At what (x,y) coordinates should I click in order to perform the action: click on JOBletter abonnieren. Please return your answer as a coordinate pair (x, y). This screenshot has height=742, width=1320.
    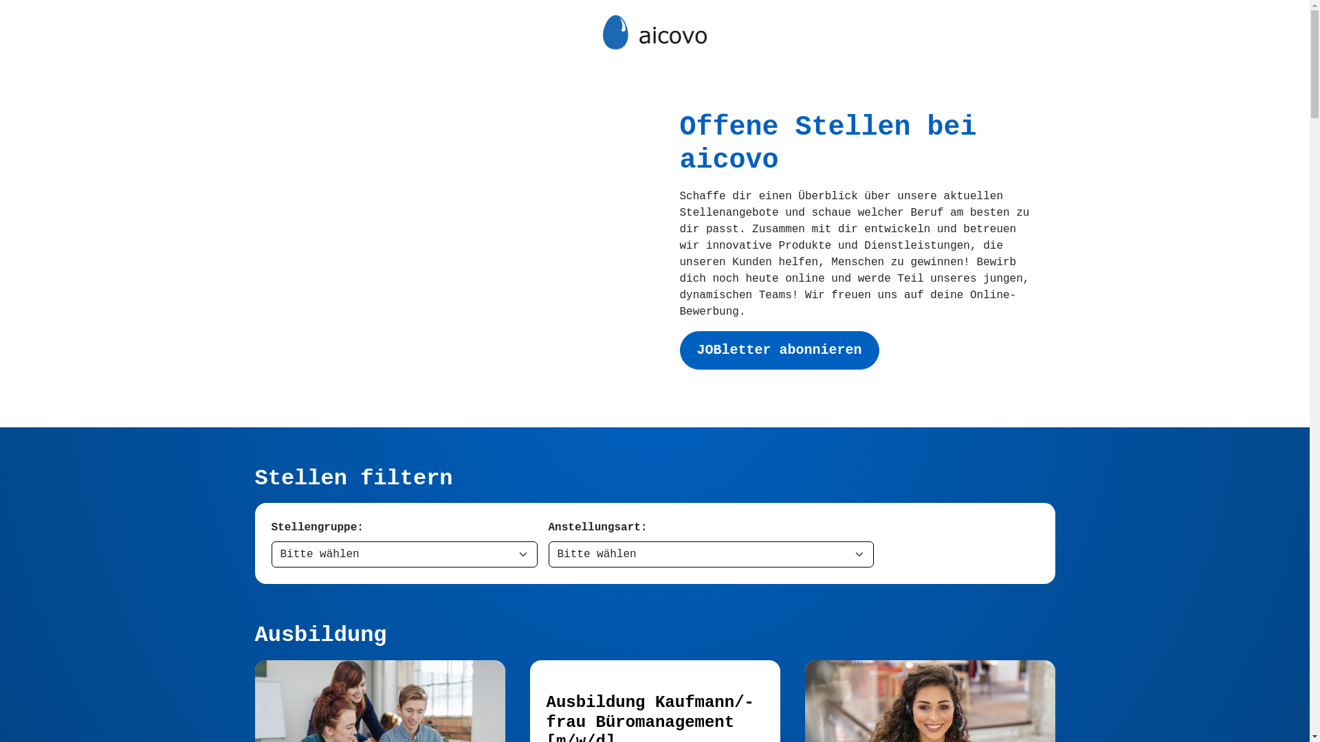
    Looking at the image, I should click on (778, 350).